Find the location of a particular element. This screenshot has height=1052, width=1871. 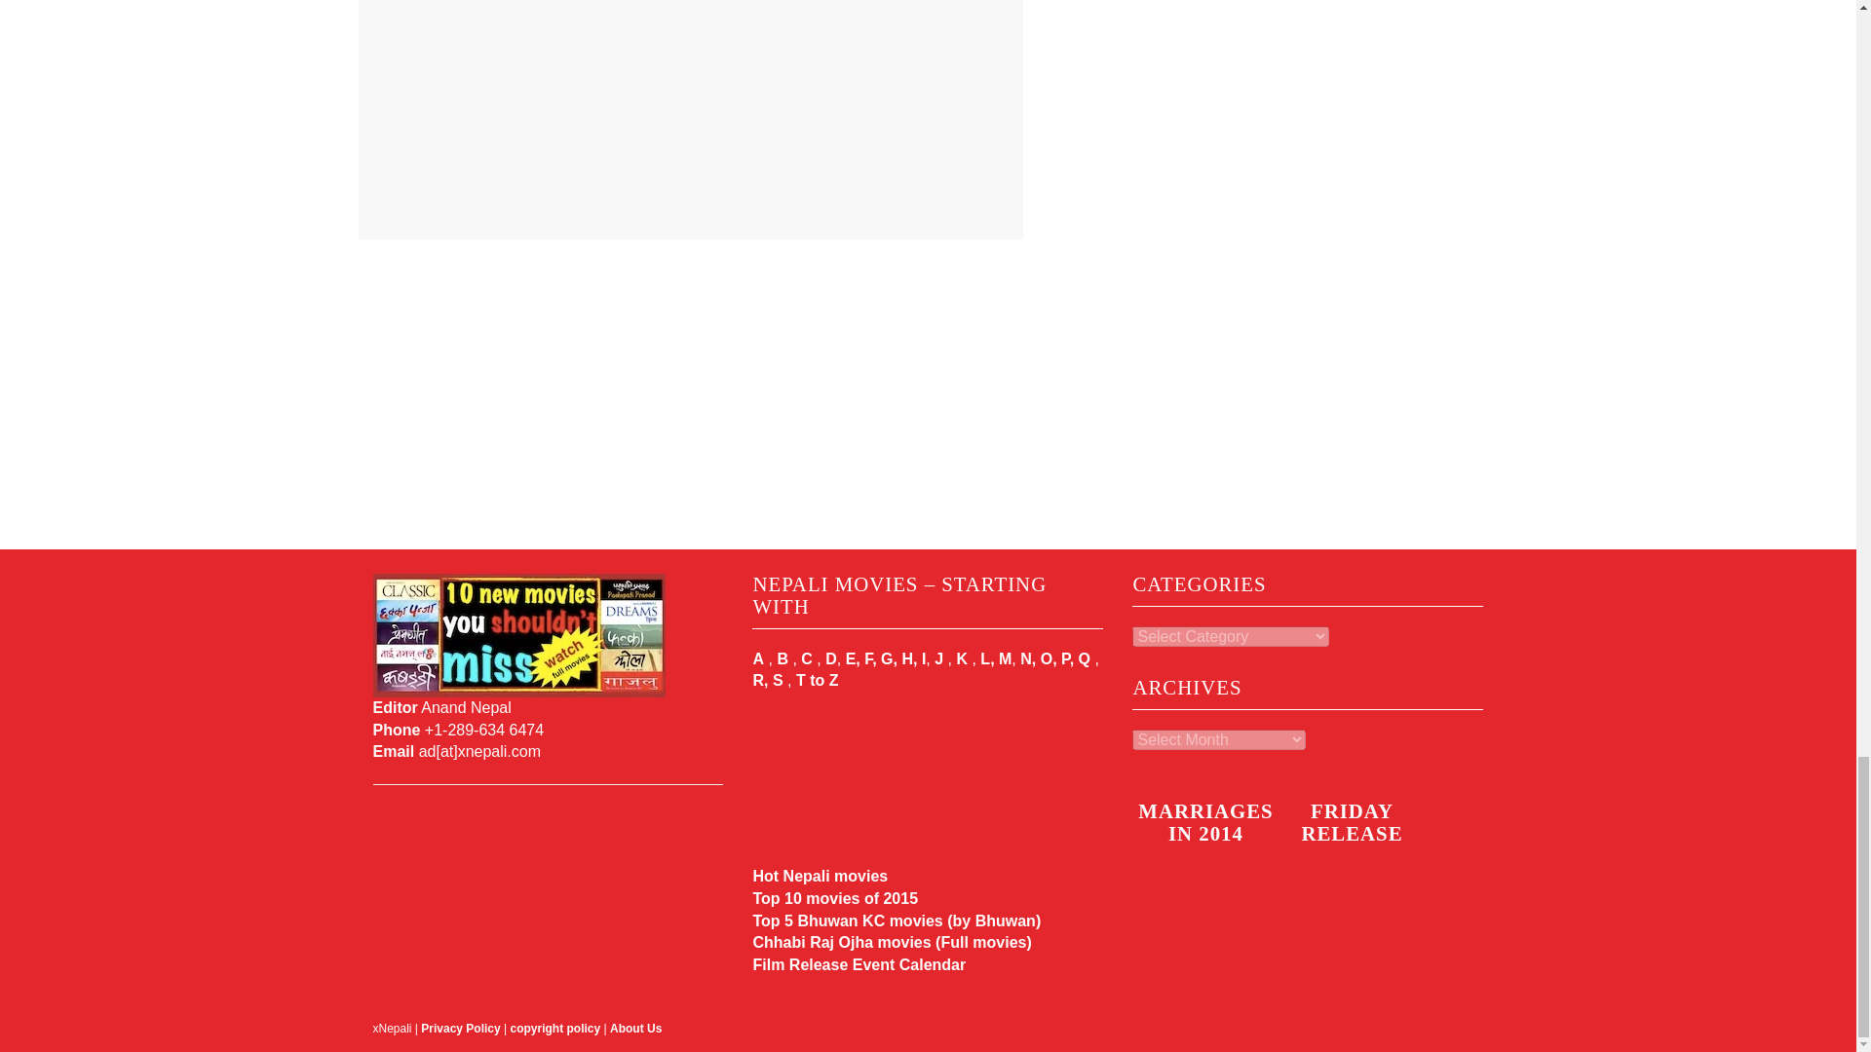

3rd party ad content is located at coordinates (1308, 12).